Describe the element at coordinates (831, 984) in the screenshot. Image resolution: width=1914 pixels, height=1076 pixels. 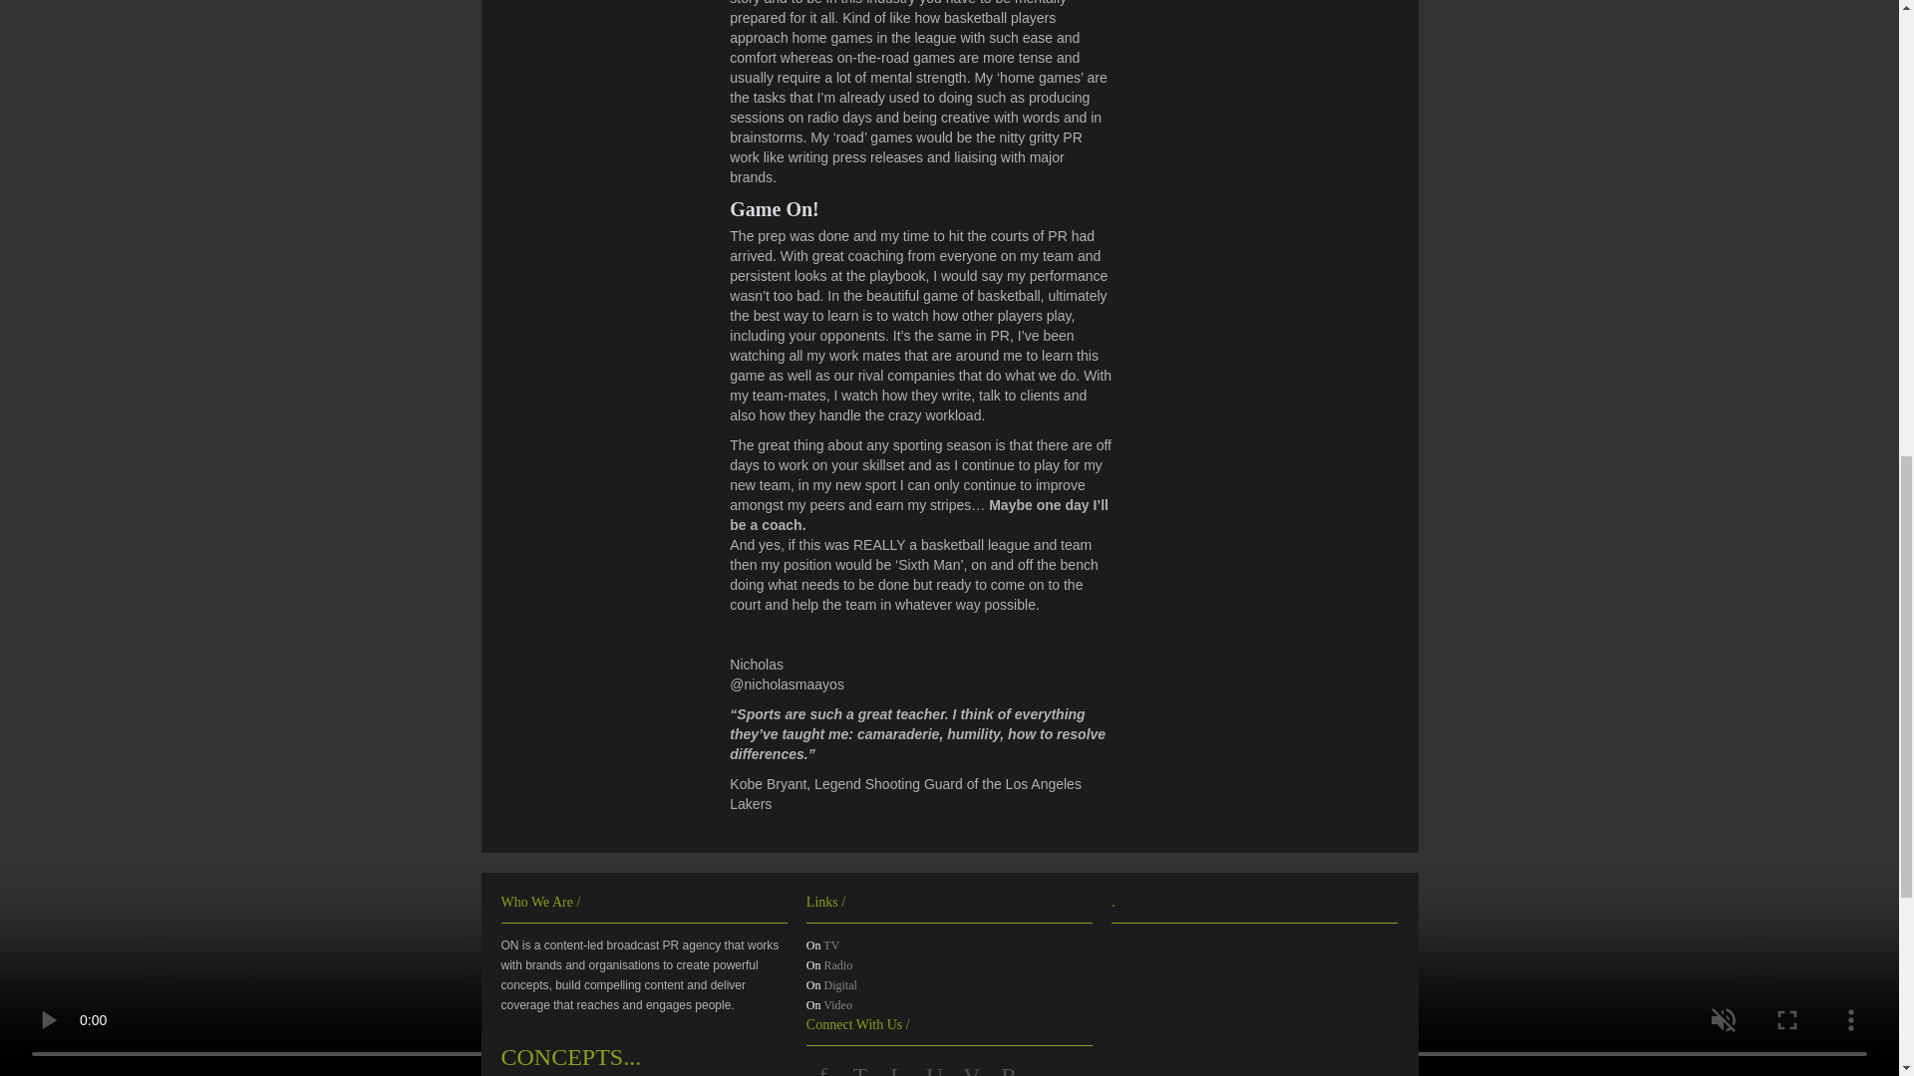
I see `On Digital` at that location.